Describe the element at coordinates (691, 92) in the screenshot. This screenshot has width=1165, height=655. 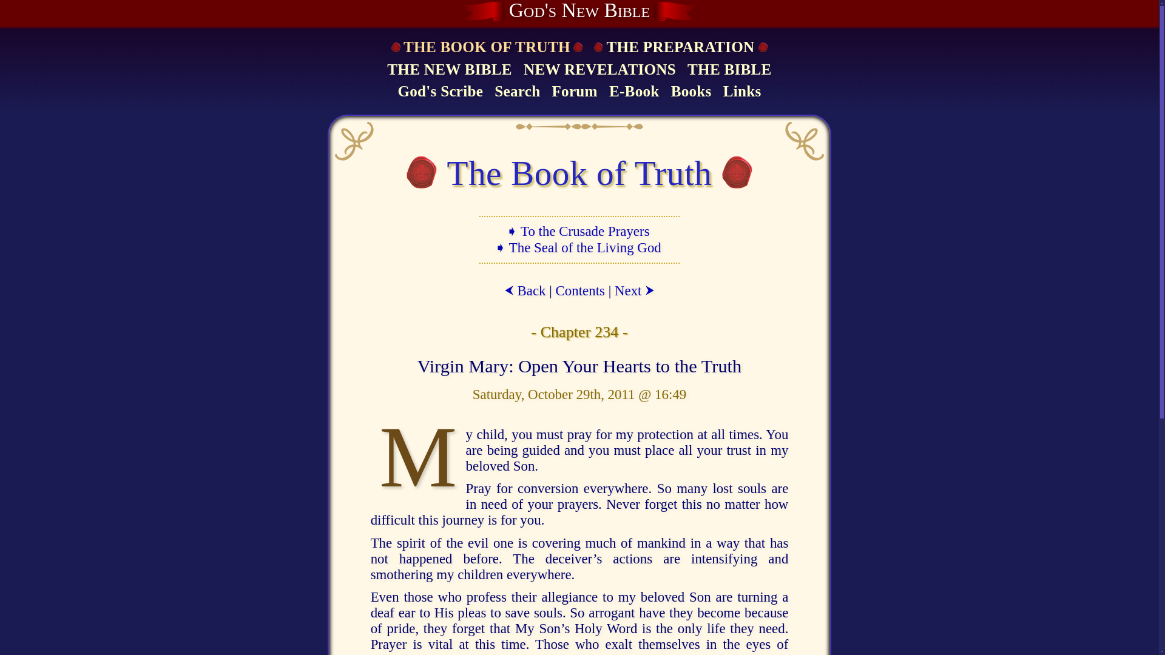
I see `Books` at that location.